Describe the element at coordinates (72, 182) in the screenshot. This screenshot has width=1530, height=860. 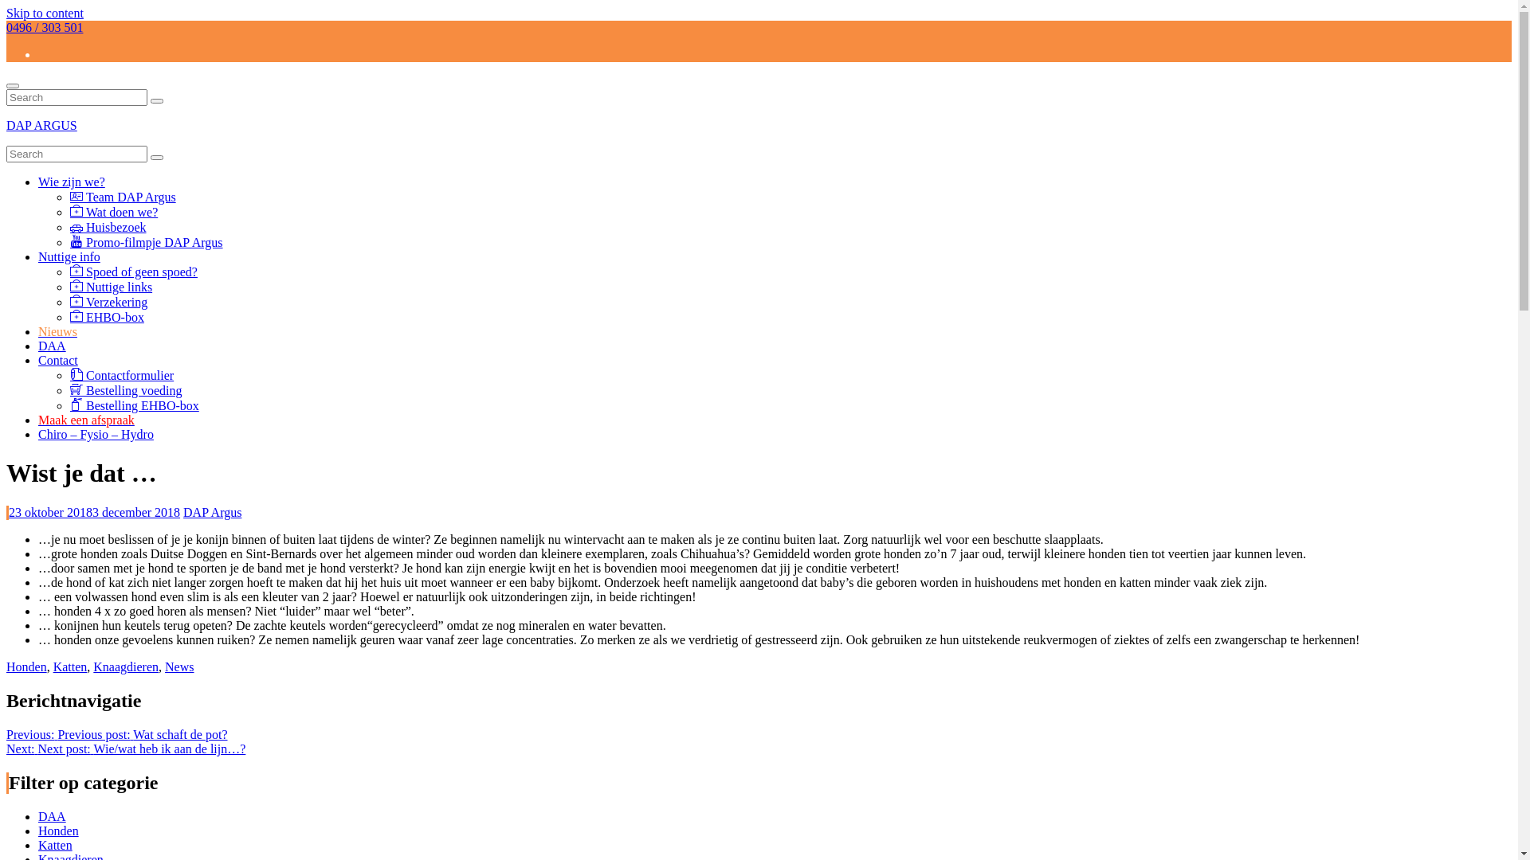
I see `Wie zijn we?` at that location.